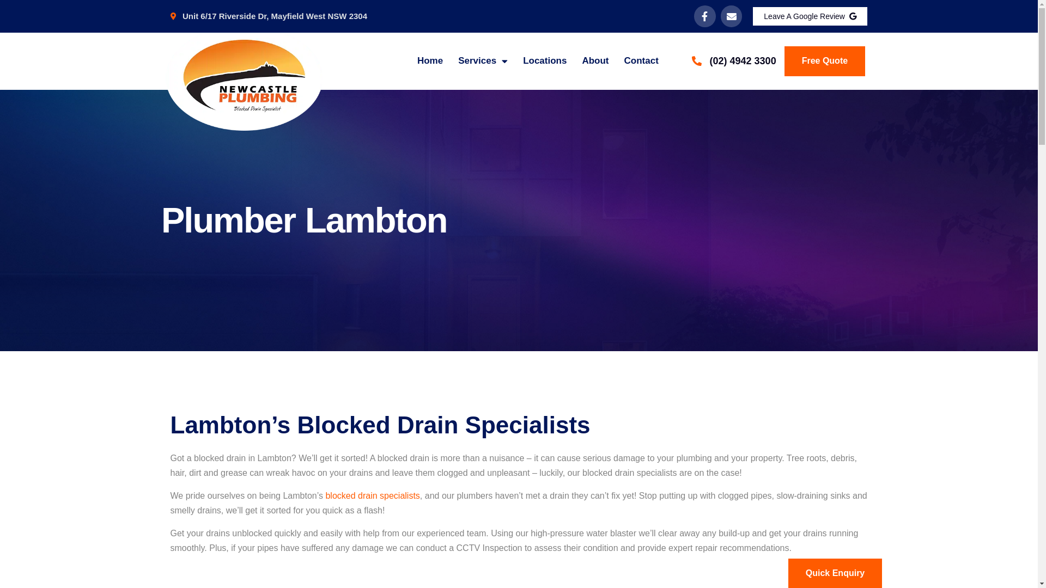 The image size is (1046, 588). I want to click on Services, so click(483, 61).